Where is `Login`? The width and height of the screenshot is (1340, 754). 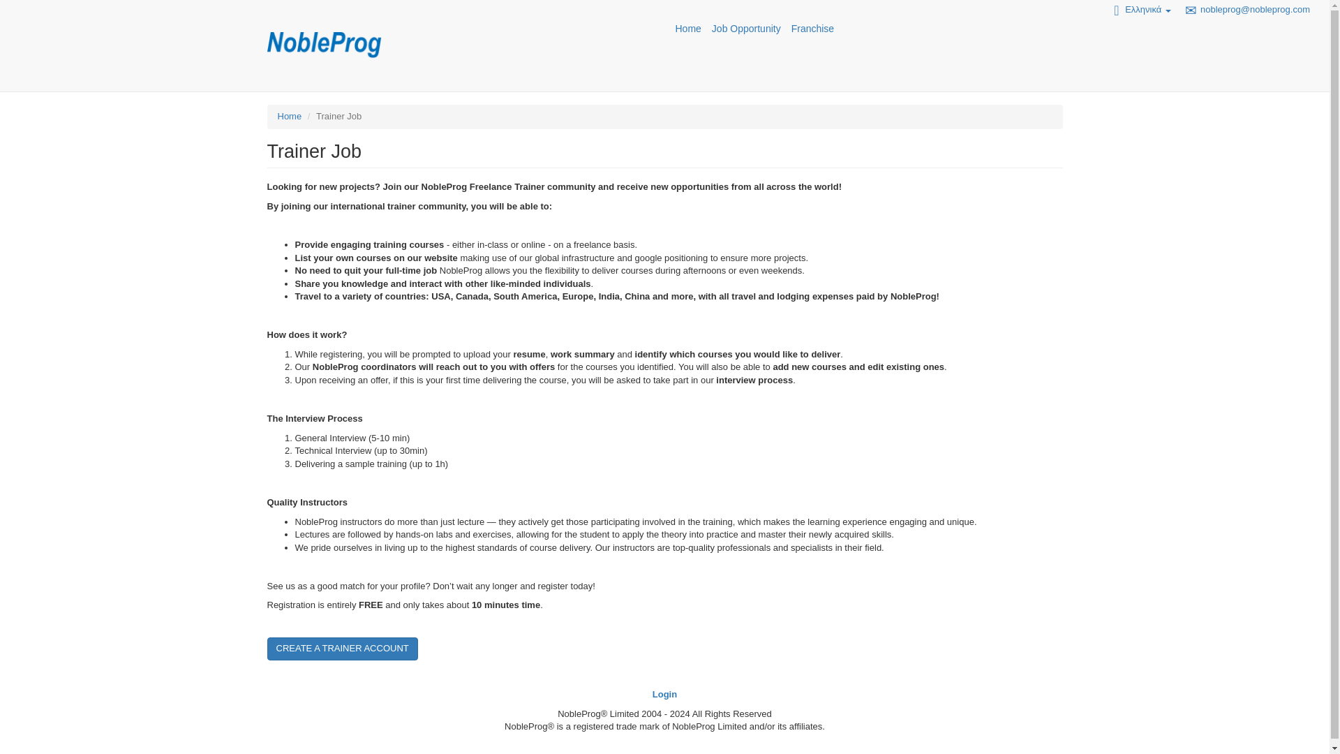 Login is located at coordinates (664, 694).